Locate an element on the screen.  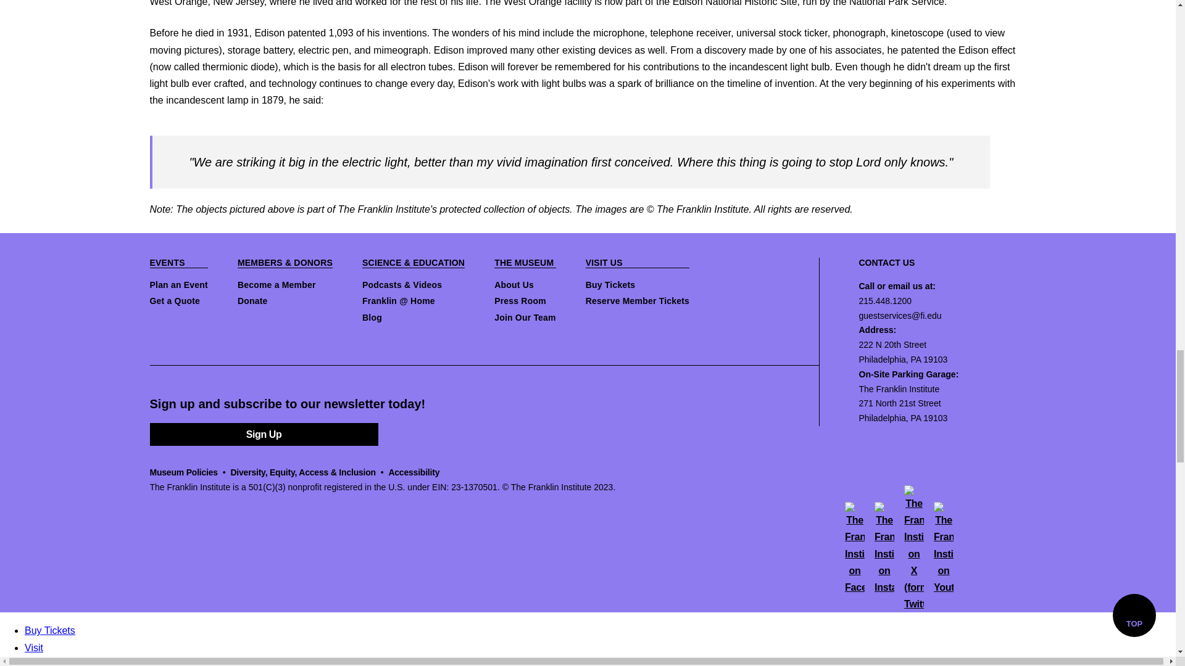
Museum Policies is located at coordinates (183, 472).